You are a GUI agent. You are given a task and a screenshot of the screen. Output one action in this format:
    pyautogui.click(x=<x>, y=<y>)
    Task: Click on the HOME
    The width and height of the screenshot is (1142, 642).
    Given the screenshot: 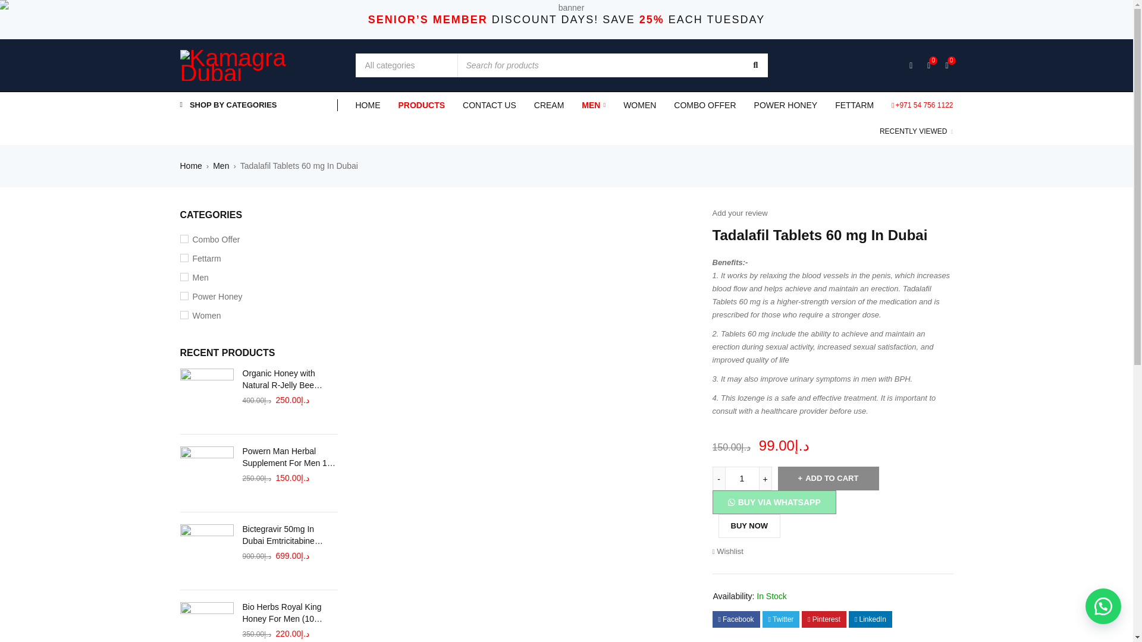 What is the action you would take?
    pyautogui.click(x=368, y=105)
    